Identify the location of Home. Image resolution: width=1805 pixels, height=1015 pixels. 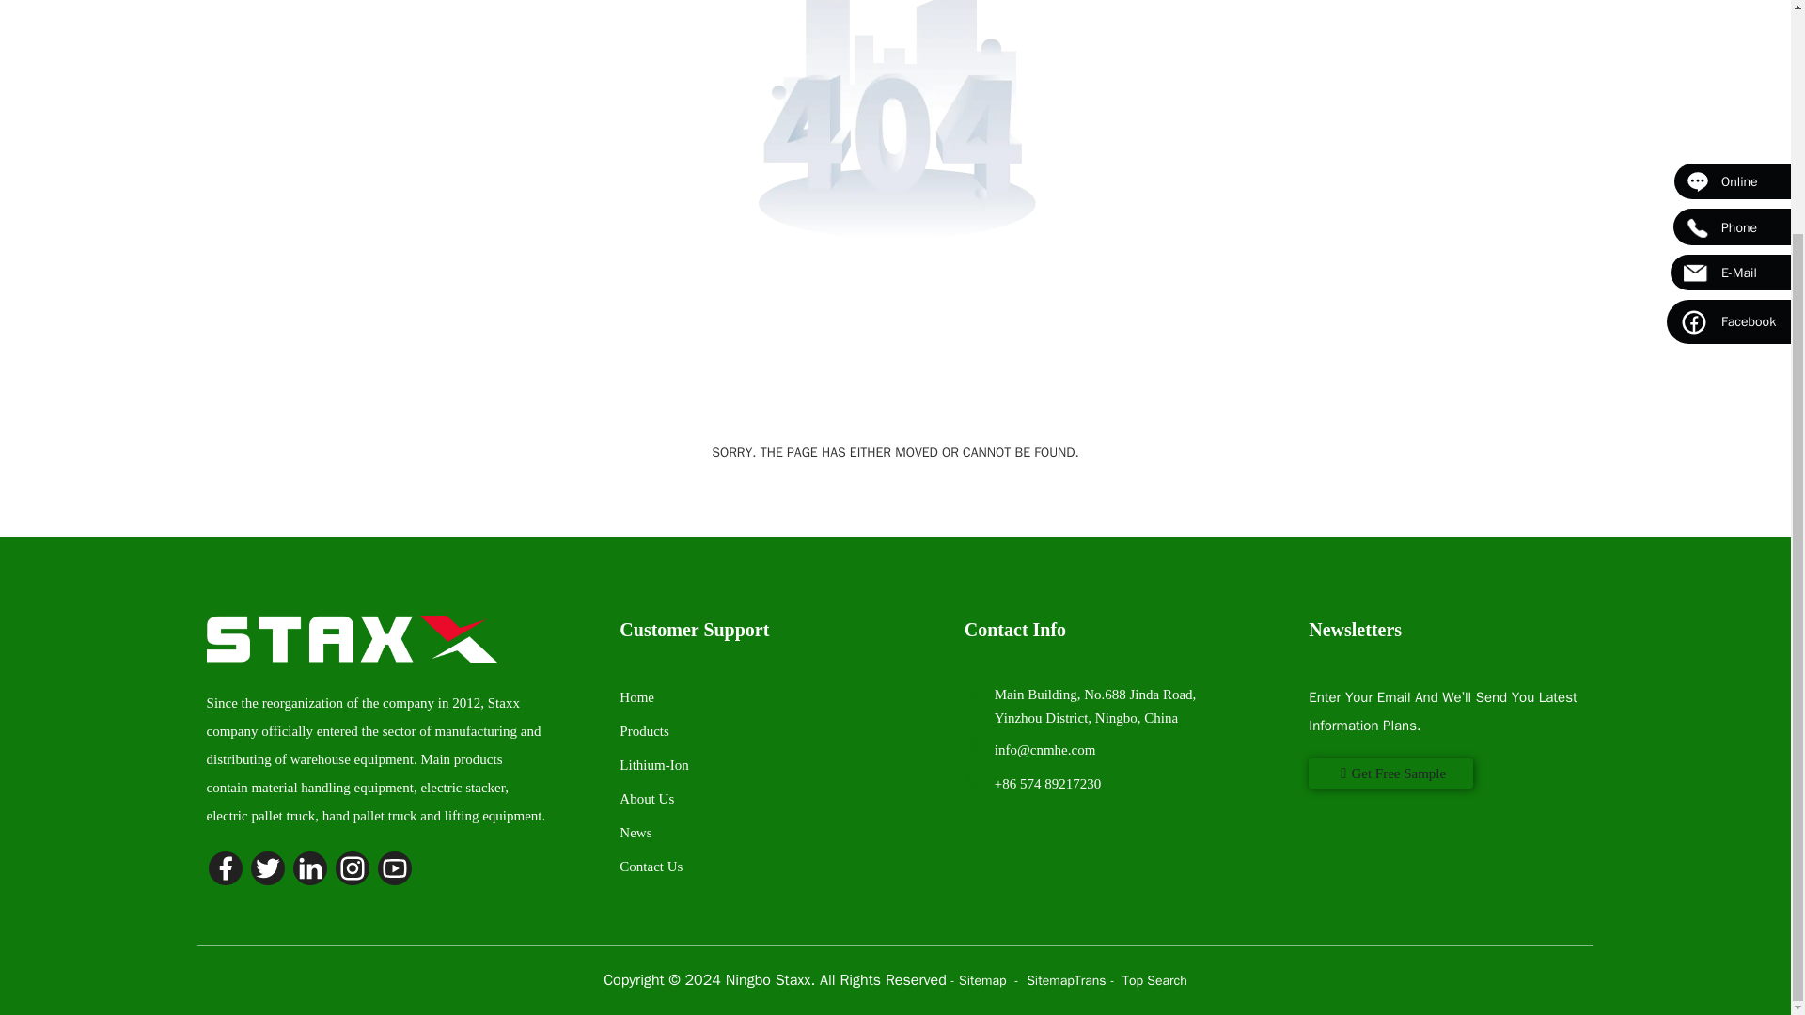
(636, 697).